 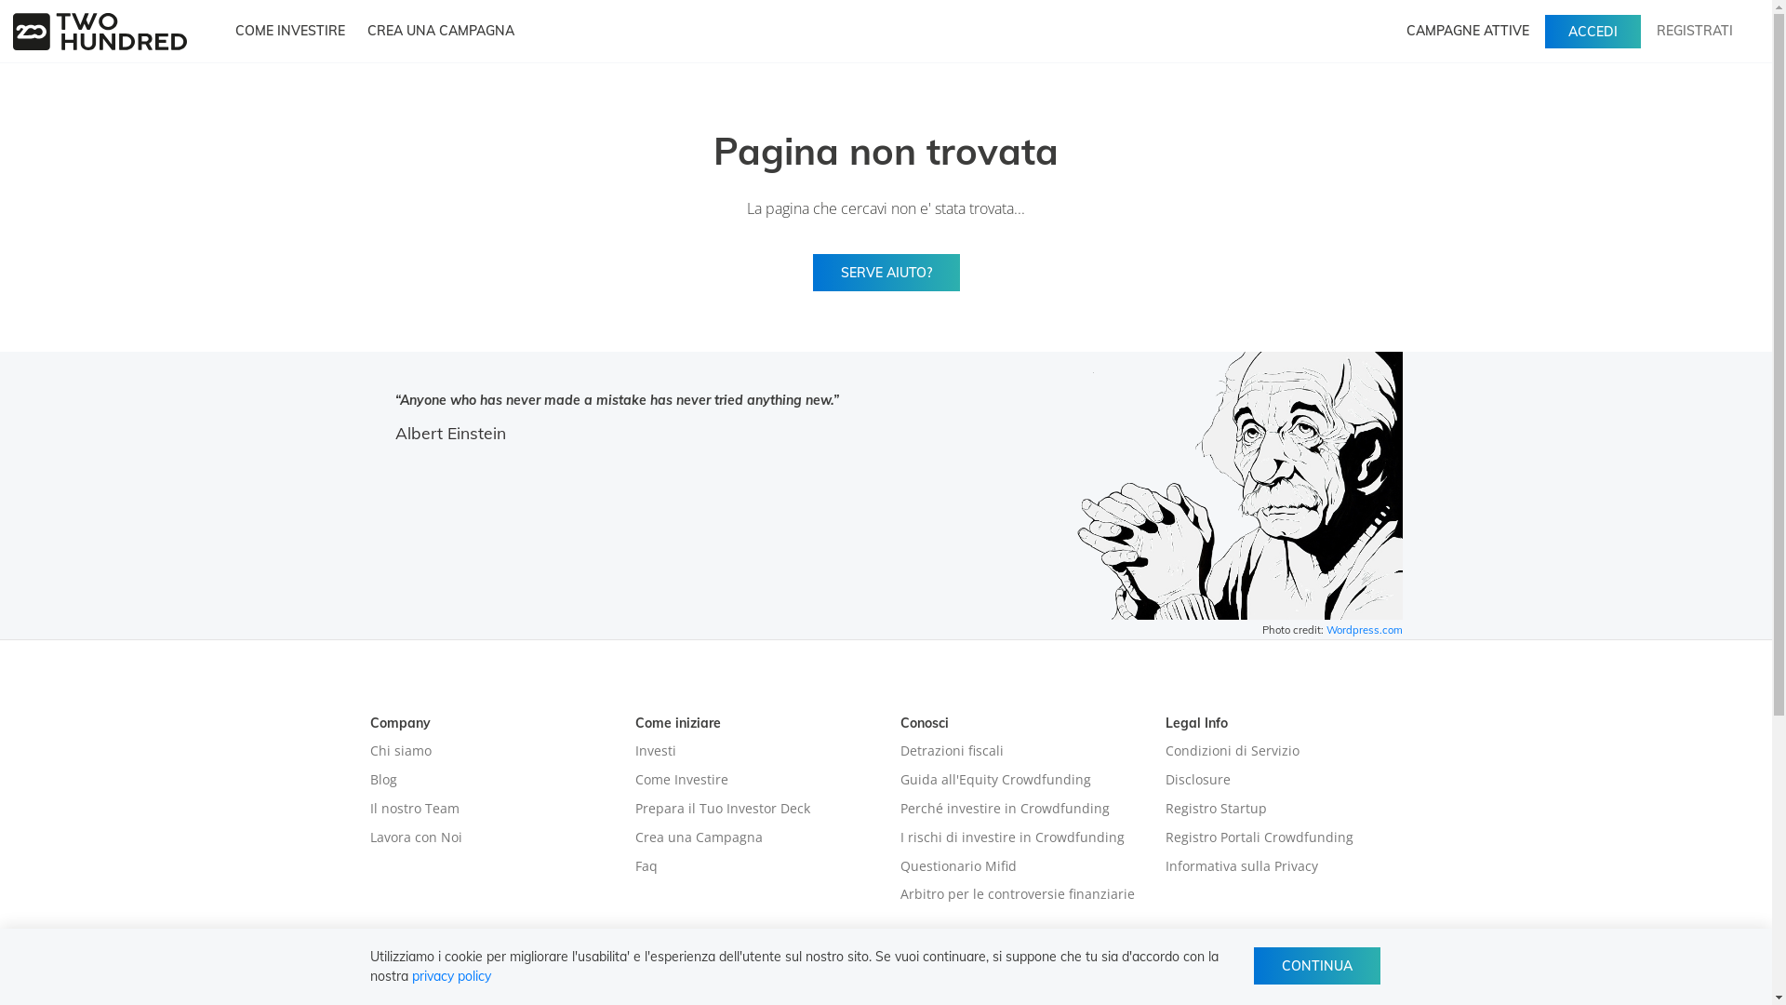 I want to click on Lavora con Noi, so click(x=417, y=837).